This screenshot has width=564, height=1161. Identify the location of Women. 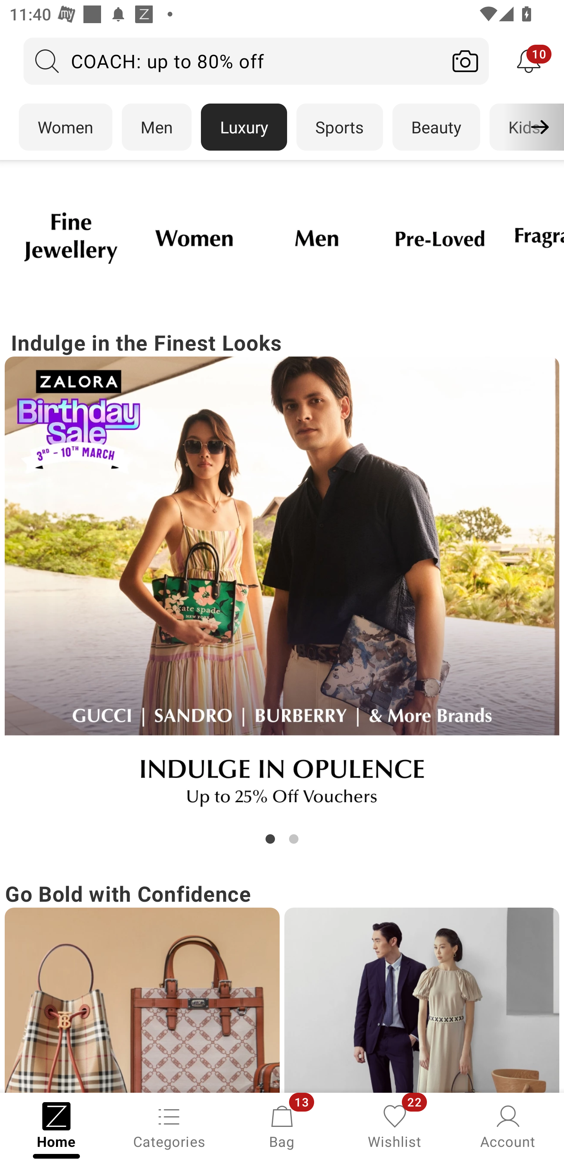
(65, 127).